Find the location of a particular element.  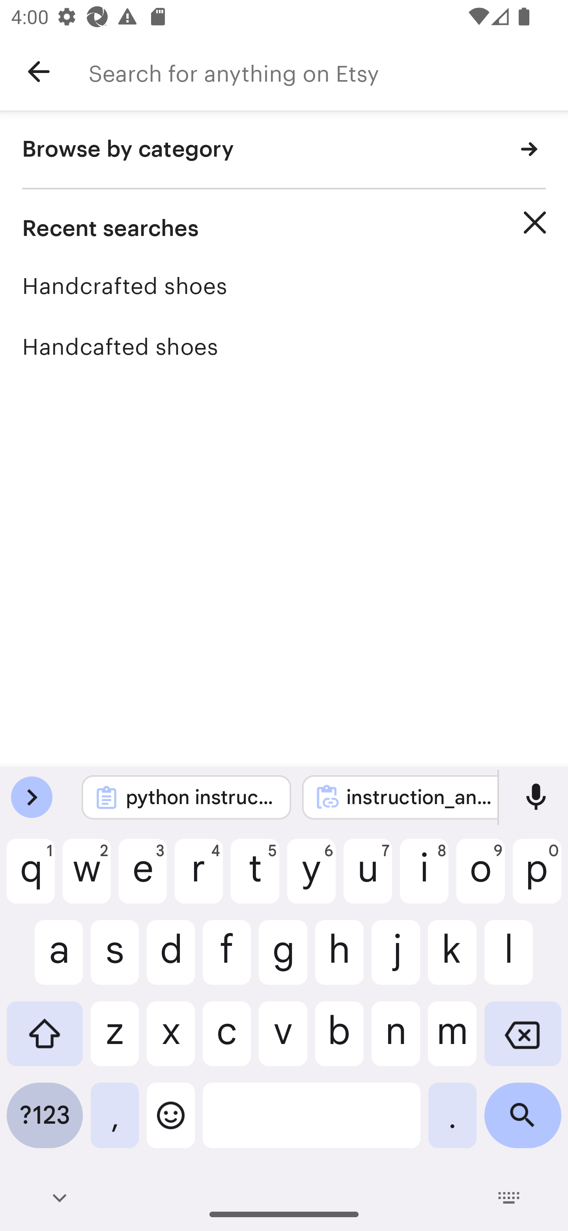

Navigate up is located at coordinates (39, 72).